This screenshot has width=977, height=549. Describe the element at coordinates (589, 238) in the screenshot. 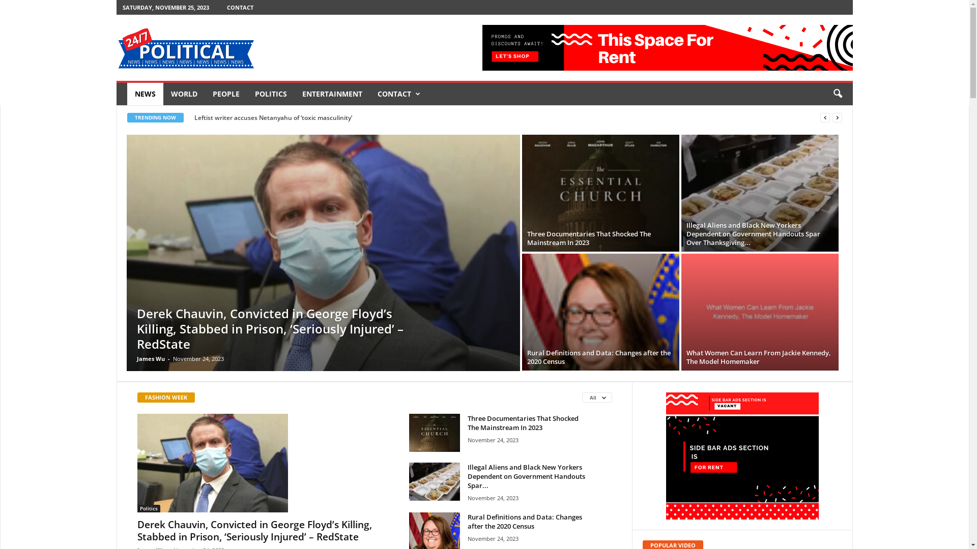

I see `Three Documentaries That Shocked The Mainstream In 2023` at that location.